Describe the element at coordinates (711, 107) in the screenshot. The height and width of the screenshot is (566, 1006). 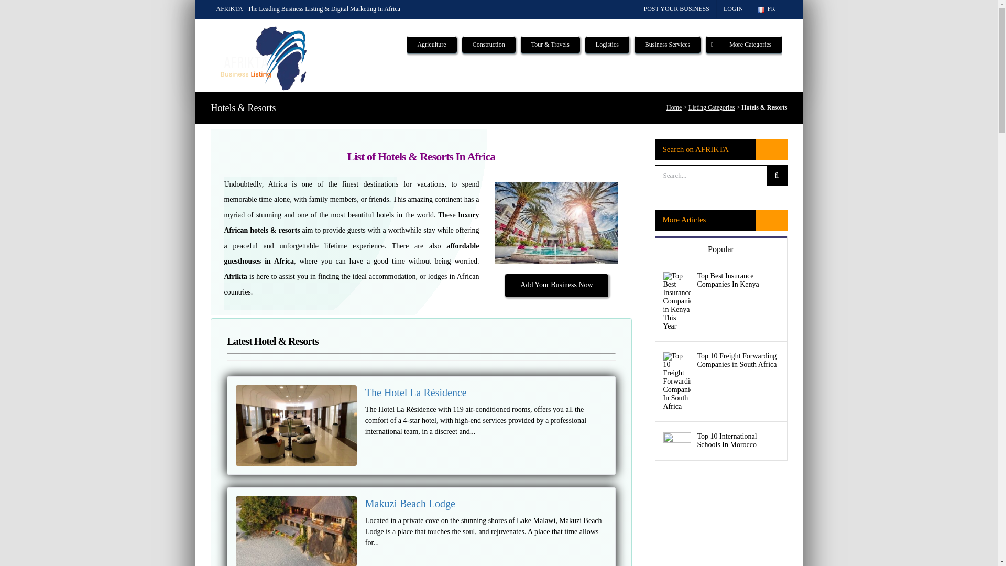
I see `Listing Categories` at that location.